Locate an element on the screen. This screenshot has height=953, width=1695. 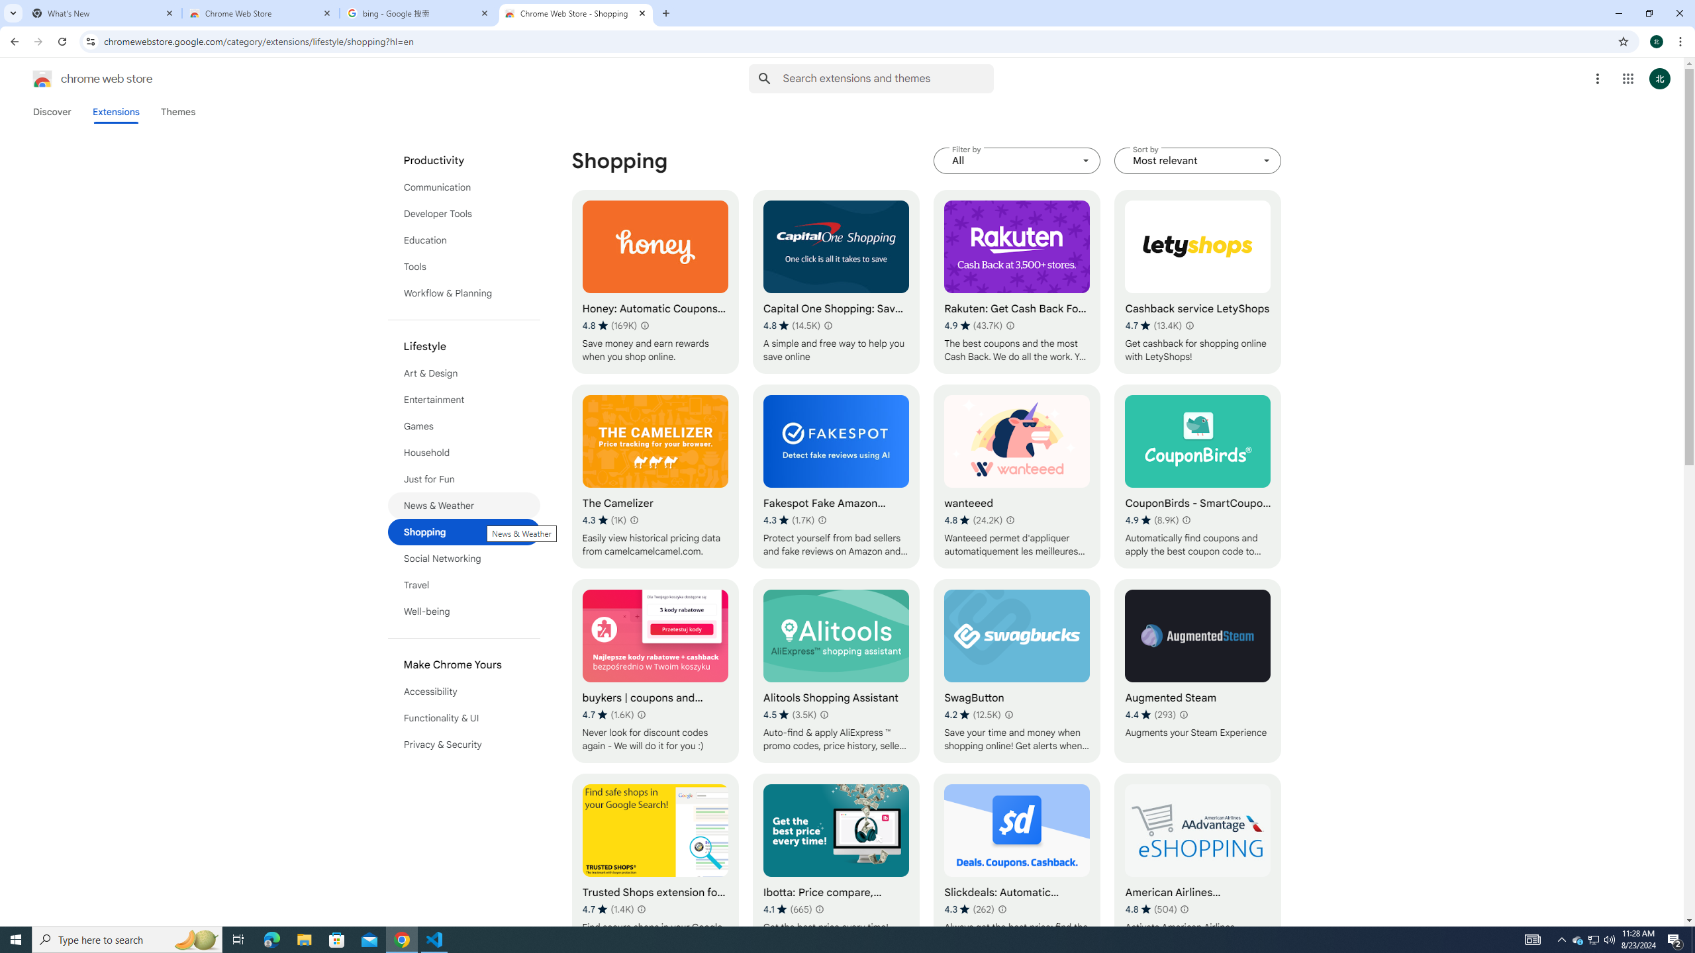
Average rating 4.7 out of 5 stars. 1.4K ratings. is located at coordinates (608, 909).